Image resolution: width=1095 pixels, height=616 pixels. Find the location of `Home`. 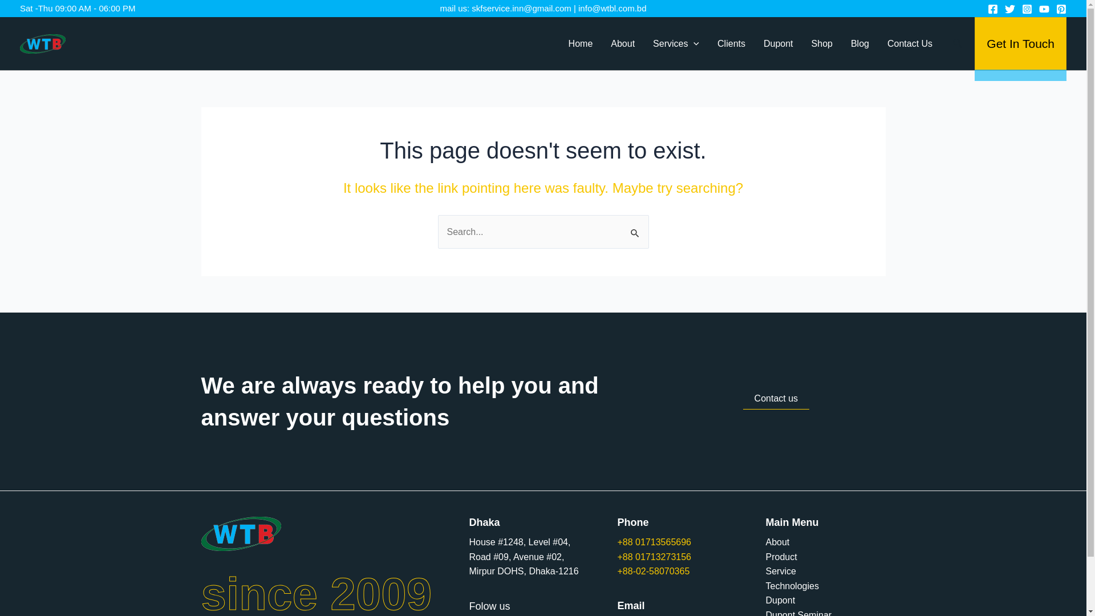

Home is located at coordinates (581, 44).